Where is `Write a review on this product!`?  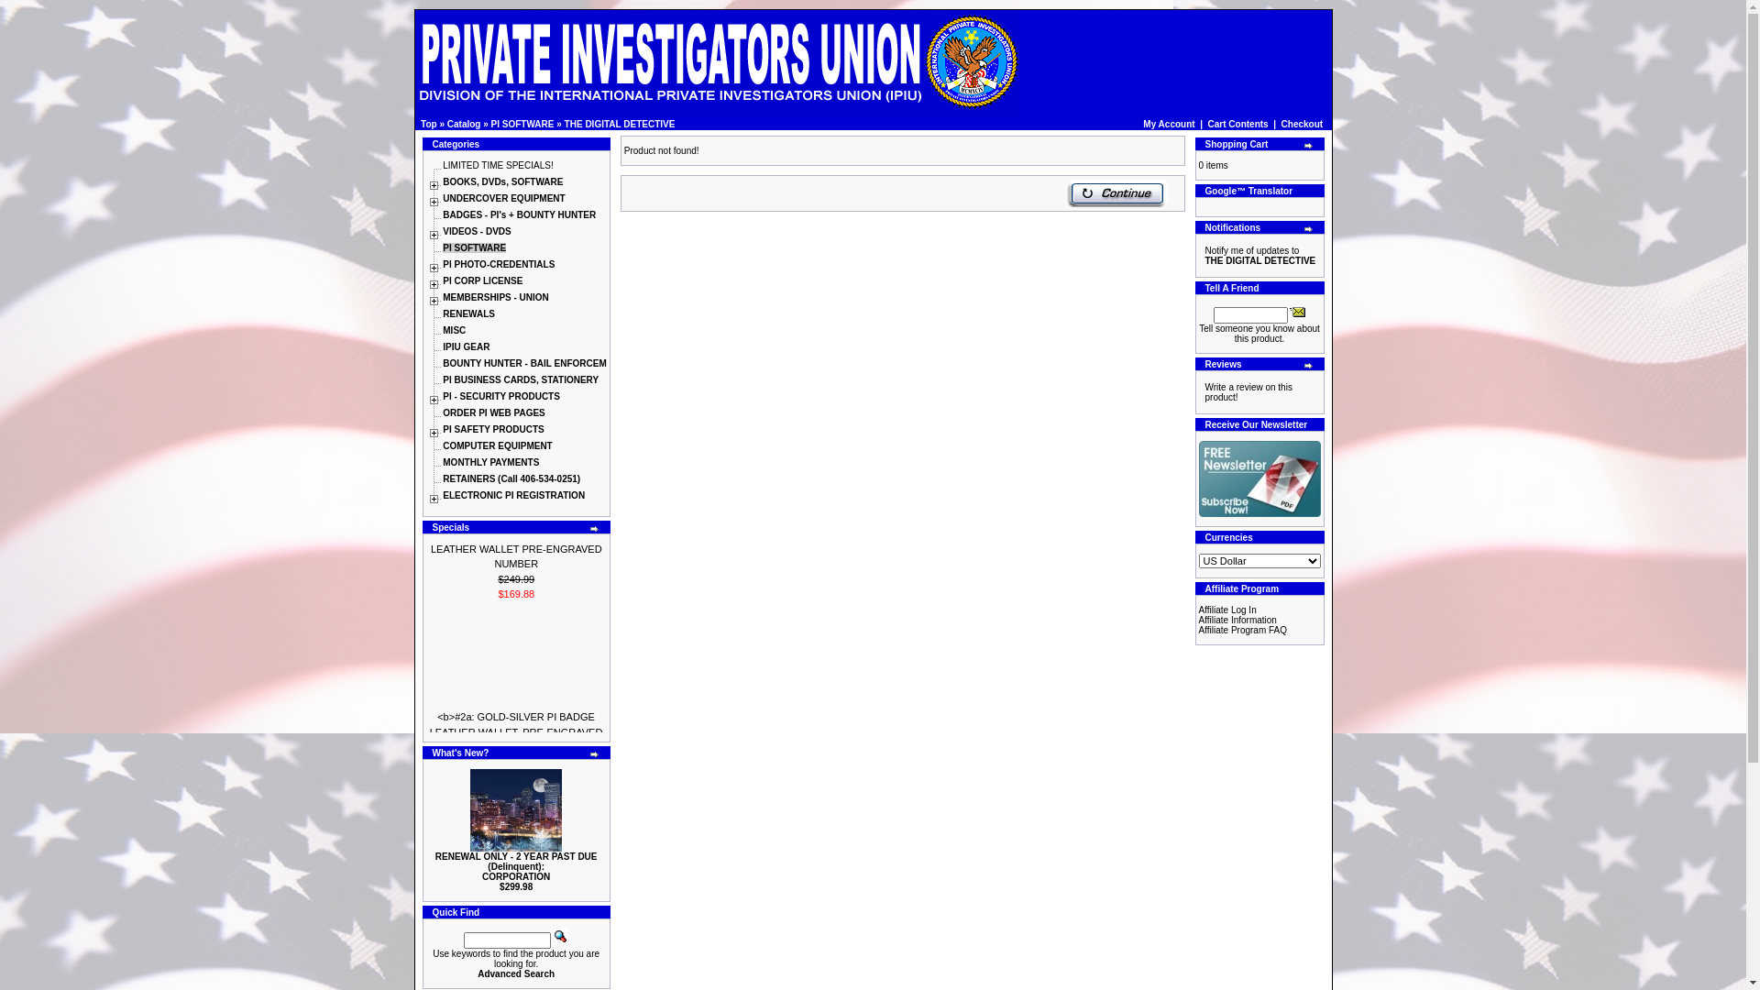
Write a review on this product! is located at coordinates (1248, 392).